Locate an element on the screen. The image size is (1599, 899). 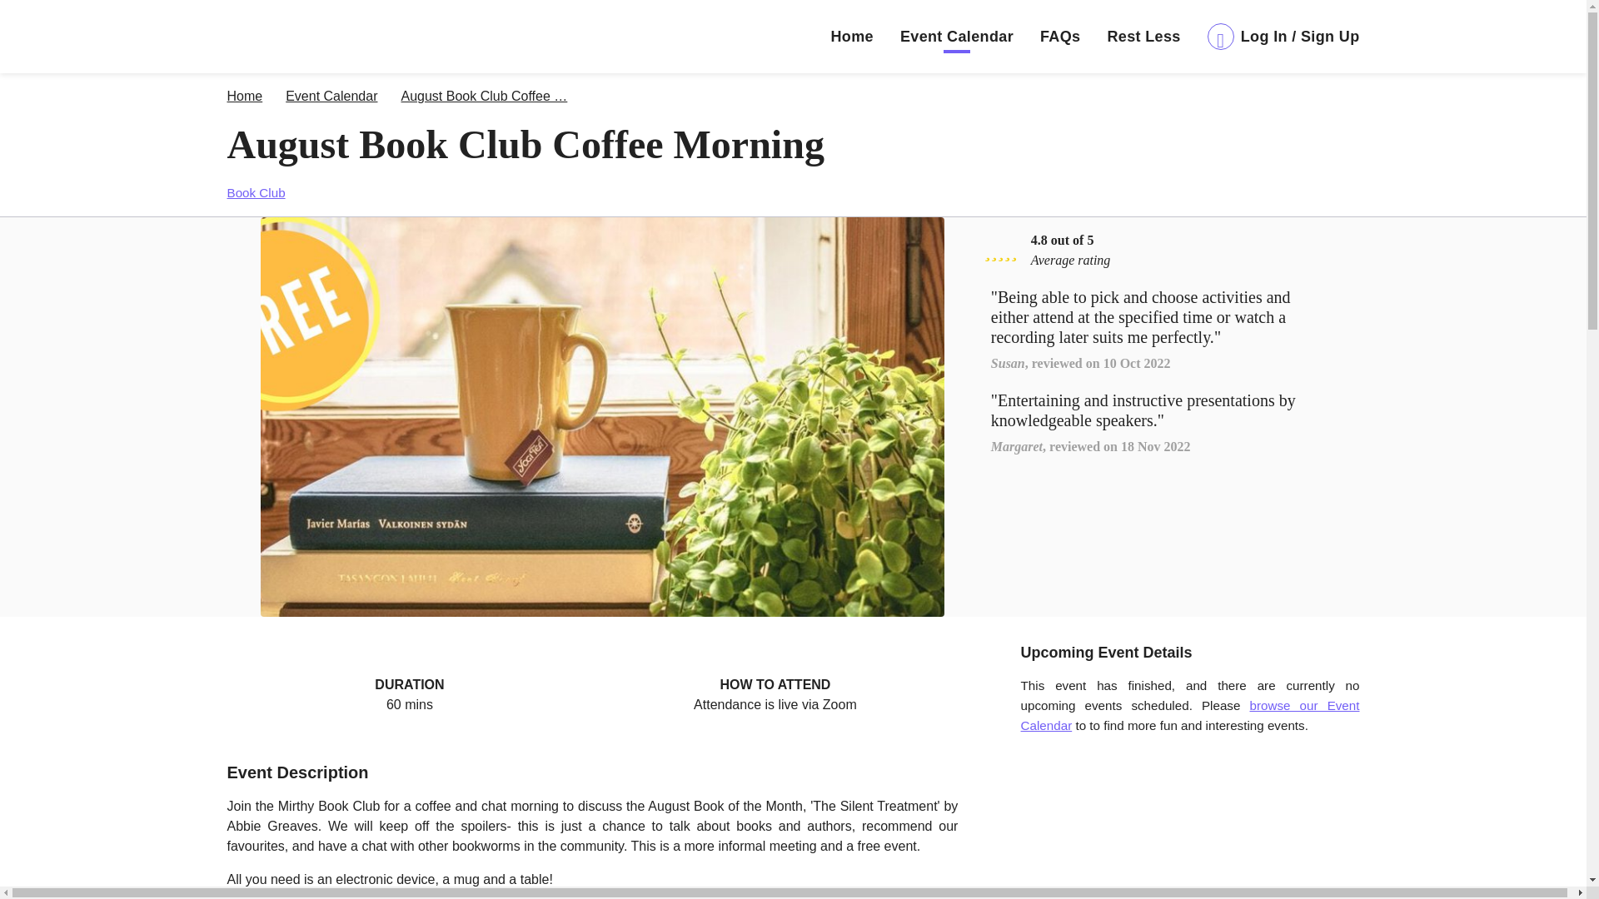
Home is located at coordinates (244, 97).